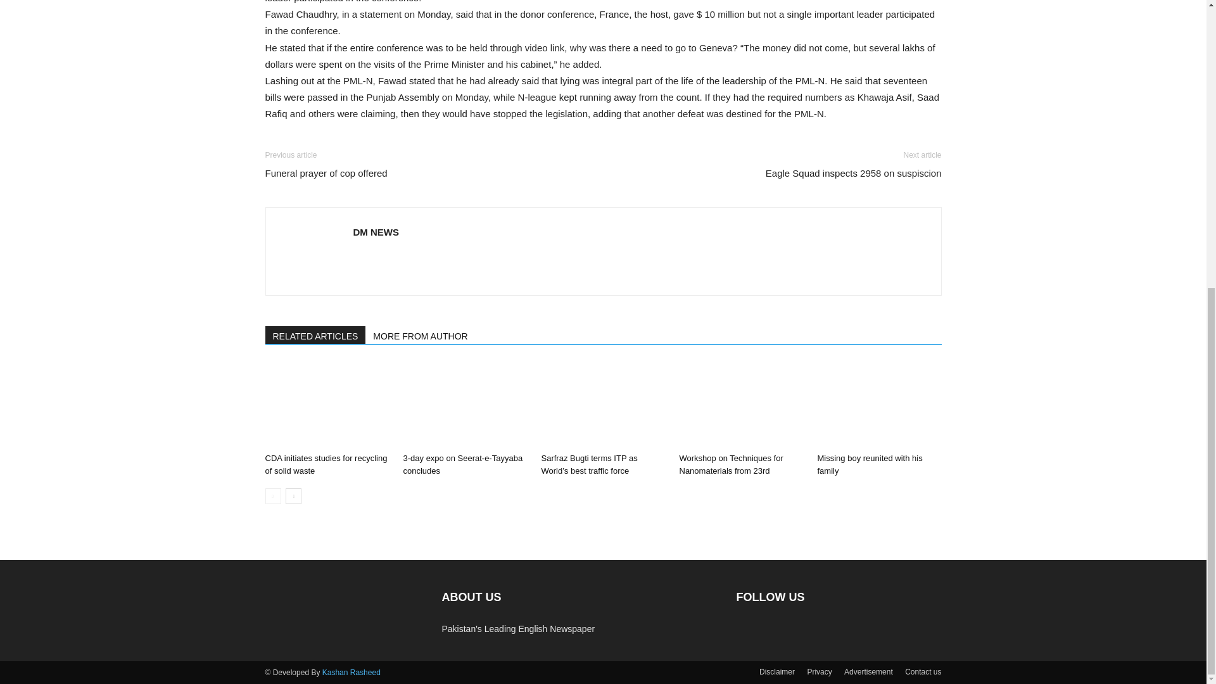 This screenshot has height=684, width=1216. What do you see at coordinates (464, 405) in the screenshot?
I see `3-day expo on Seerat-e-Tayyaba concludes` at bounding box center [464, 405].